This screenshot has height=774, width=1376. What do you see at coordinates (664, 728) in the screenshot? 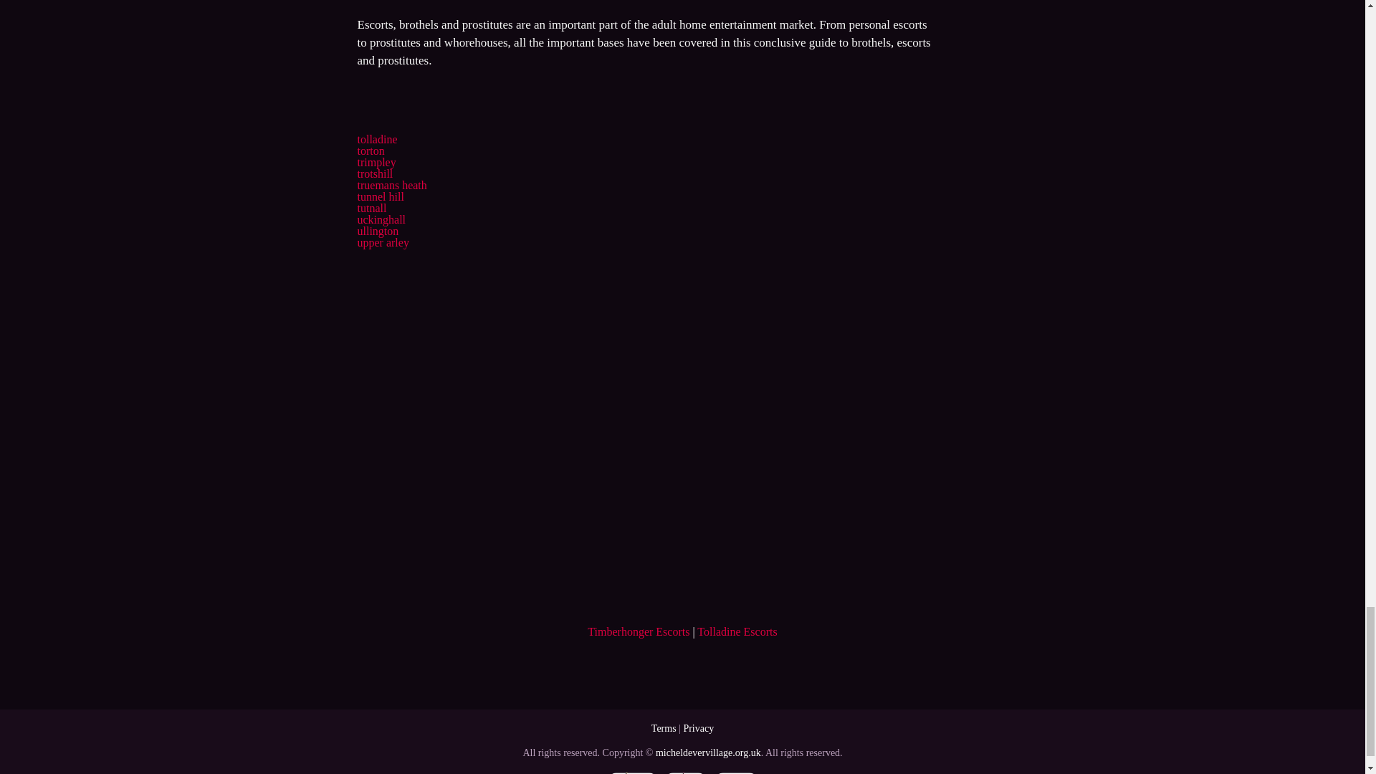
I see `Terms` at bounding box center [664, 728].